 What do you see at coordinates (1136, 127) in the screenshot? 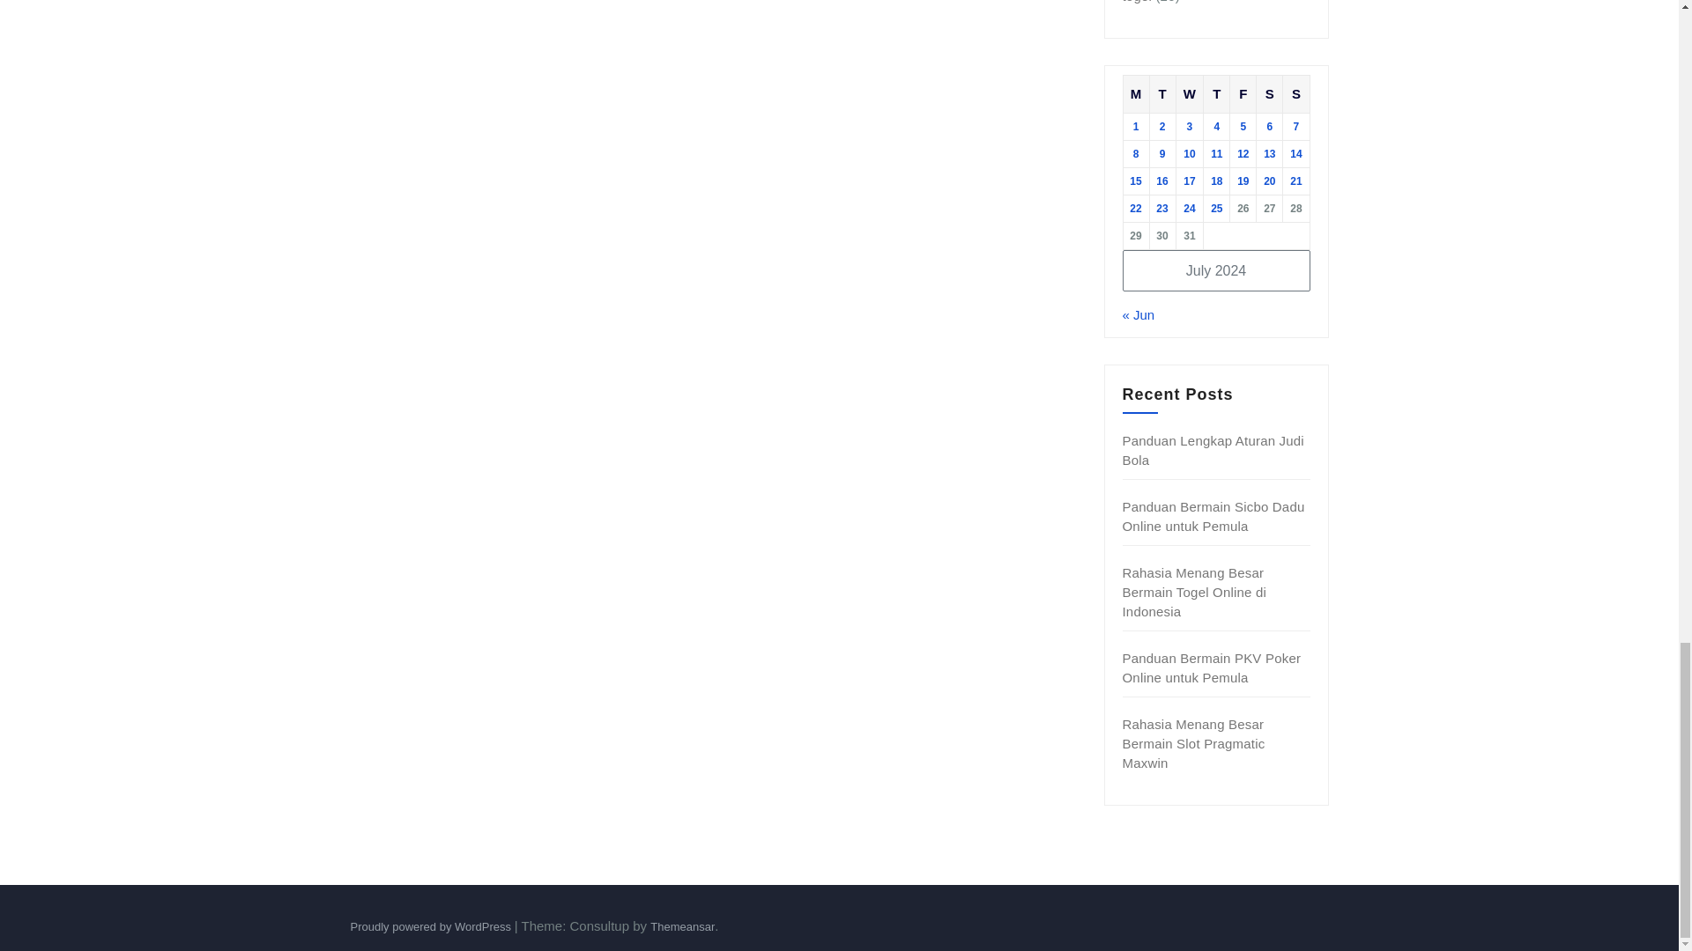
I see `1` at bounding box center [1136, 127].